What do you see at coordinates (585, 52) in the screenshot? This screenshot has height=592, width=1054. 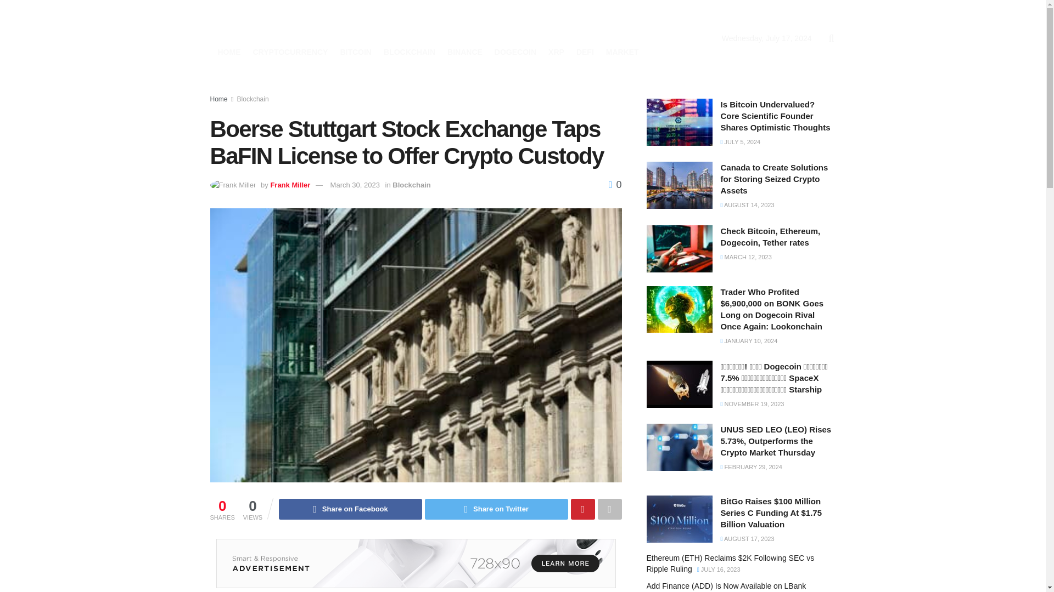 I see `DEFI` at bounding box center [585, 52].